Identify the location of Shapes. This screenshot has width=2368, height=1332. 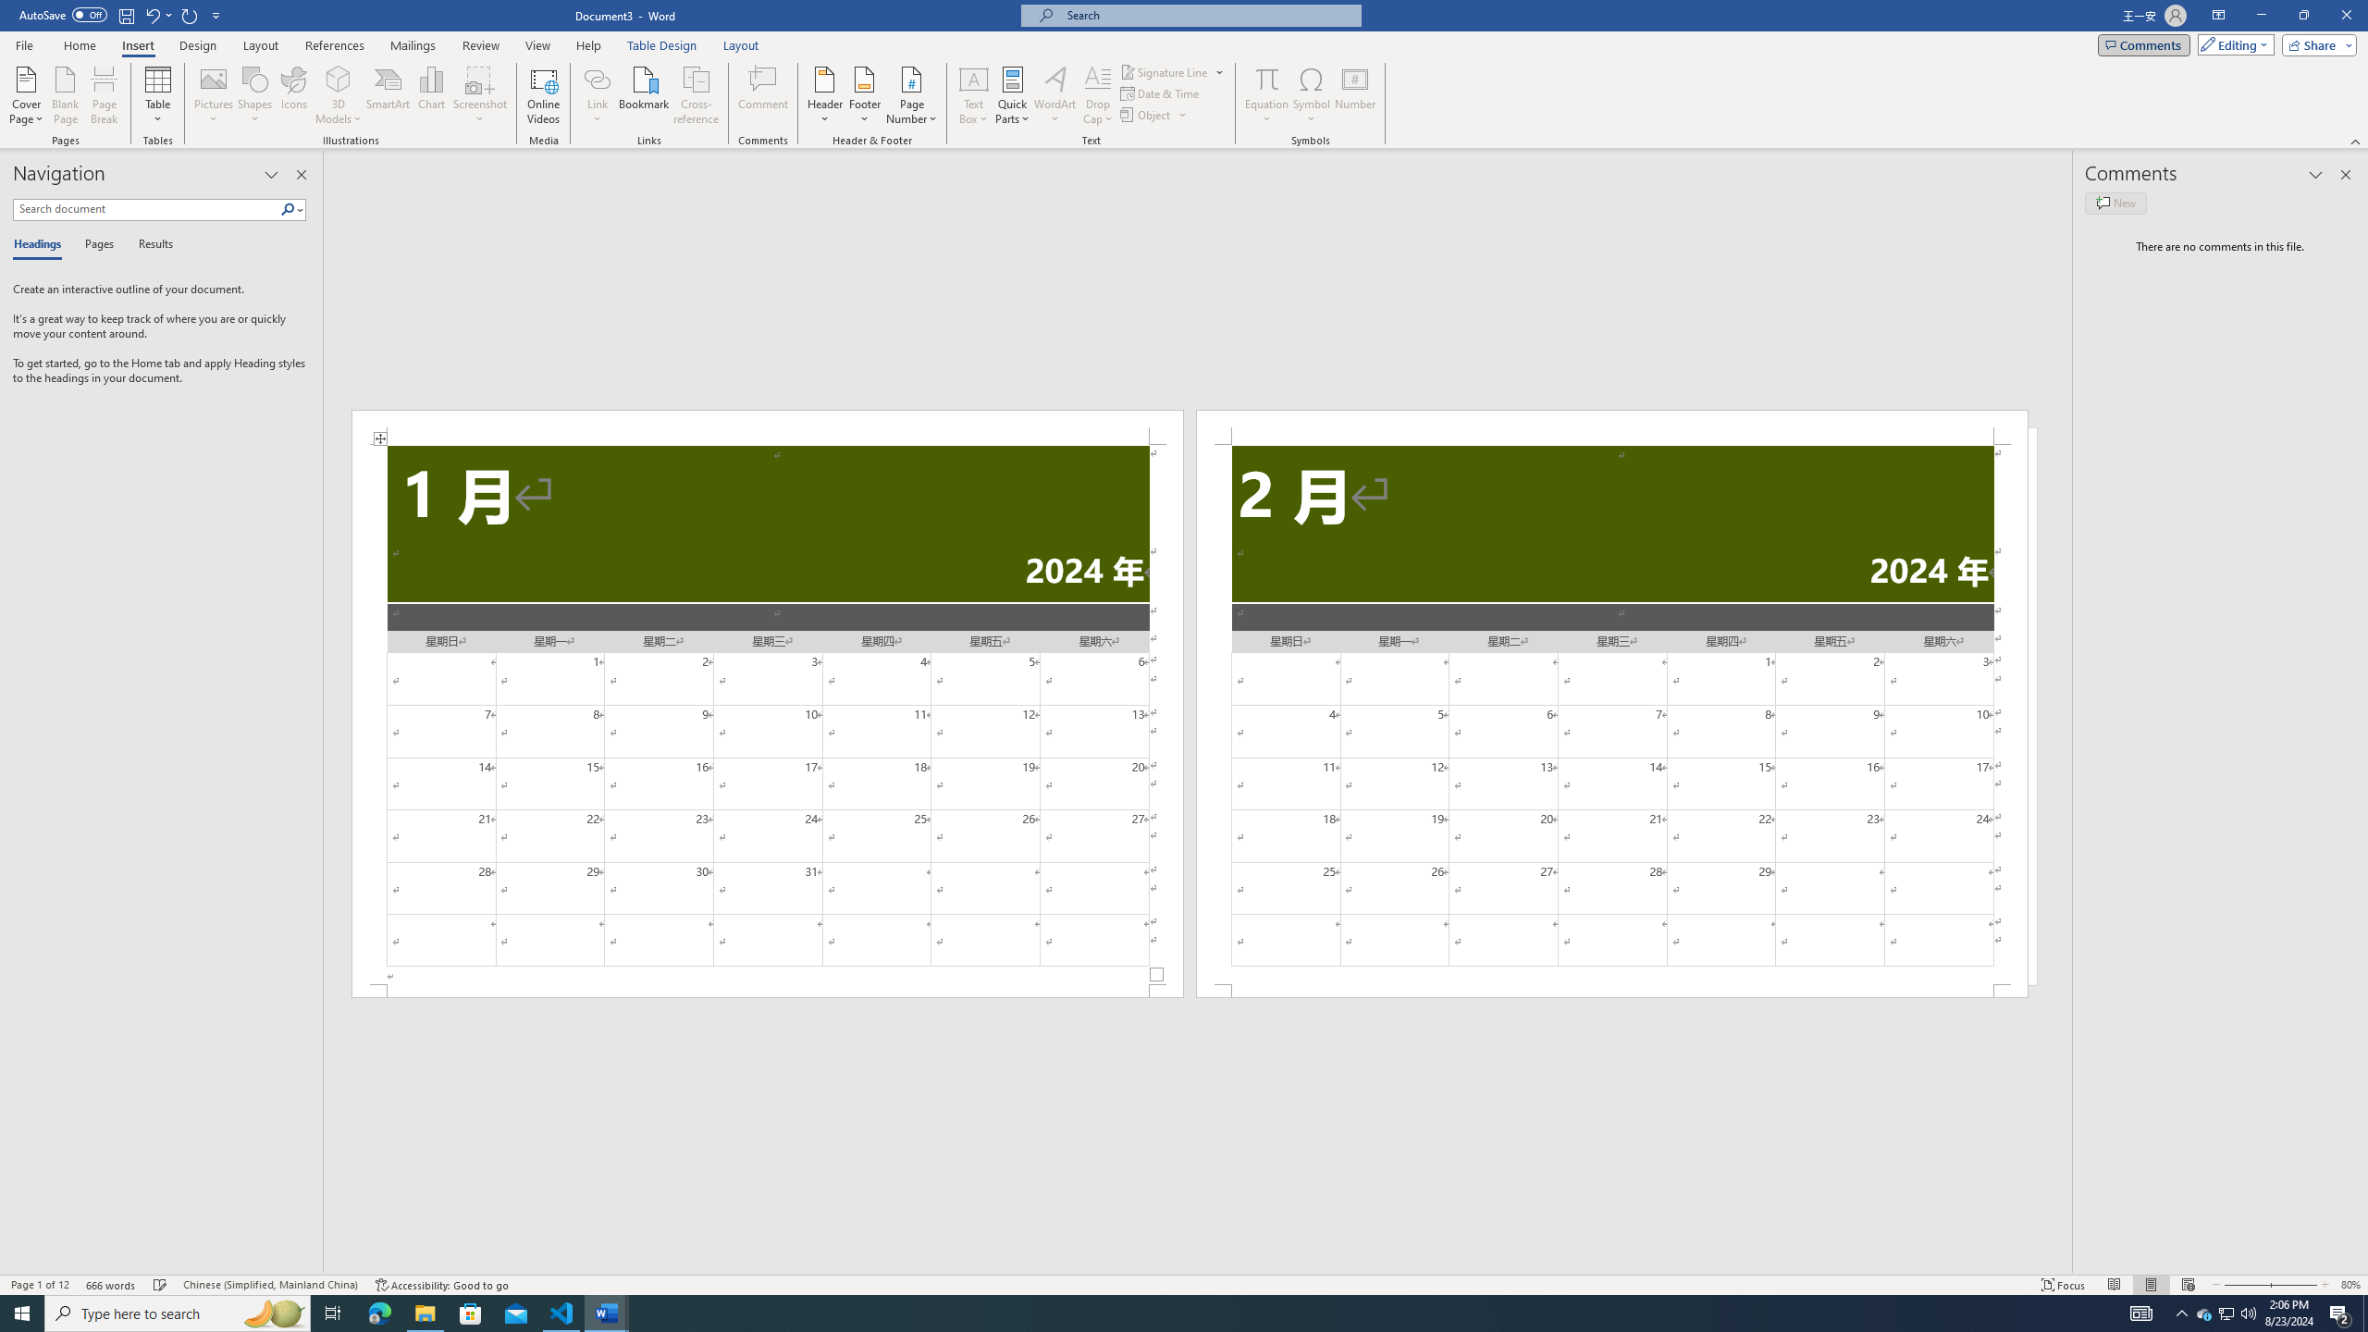
(255, 95).